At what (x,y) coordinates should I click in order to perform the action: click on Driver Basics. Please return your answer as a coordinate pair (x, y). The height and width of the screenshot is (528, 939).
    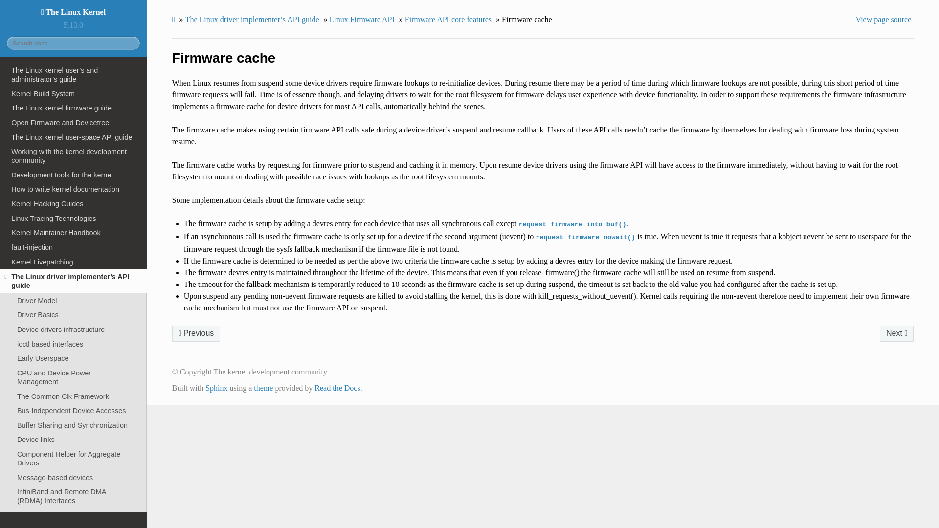
    Looking at the image, I should click on (73, 315).